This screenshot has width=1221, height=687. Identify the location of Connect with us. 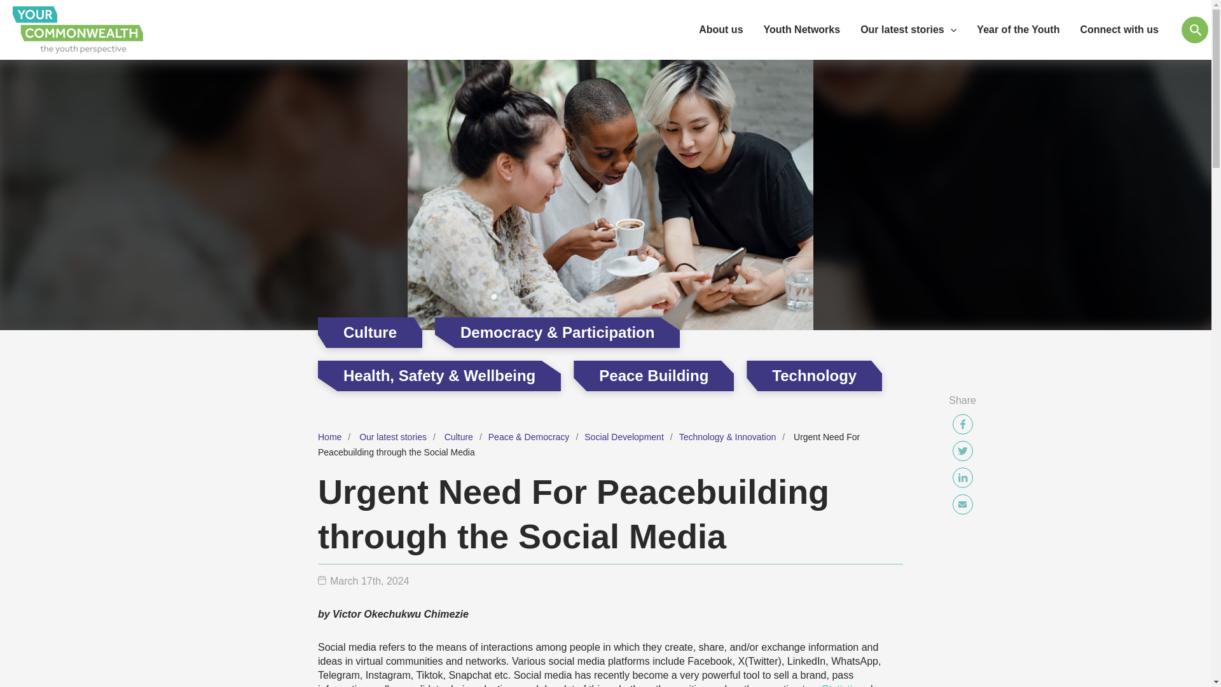
(1119, 29).